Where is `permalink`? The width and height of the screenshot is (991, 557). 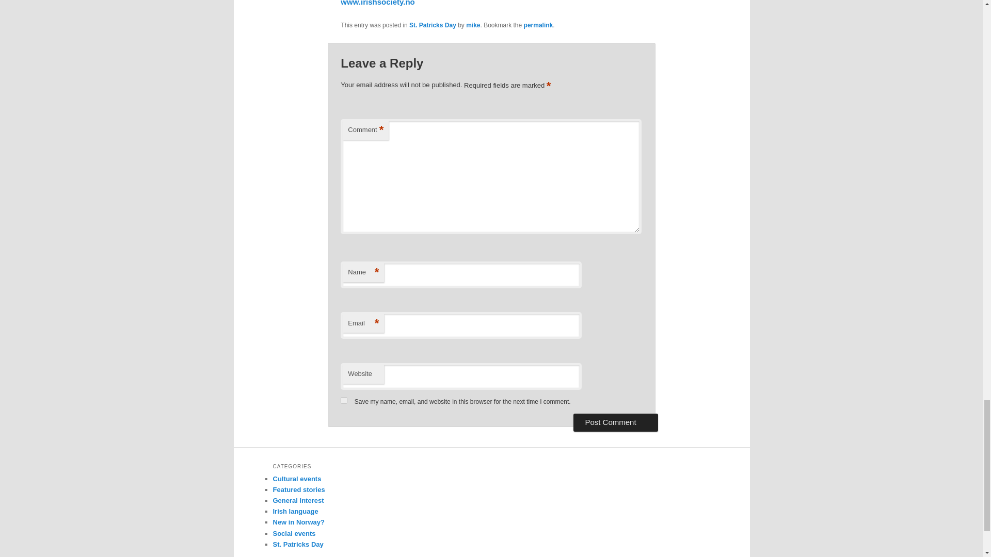
permalink is located at coordinates (538, 25).